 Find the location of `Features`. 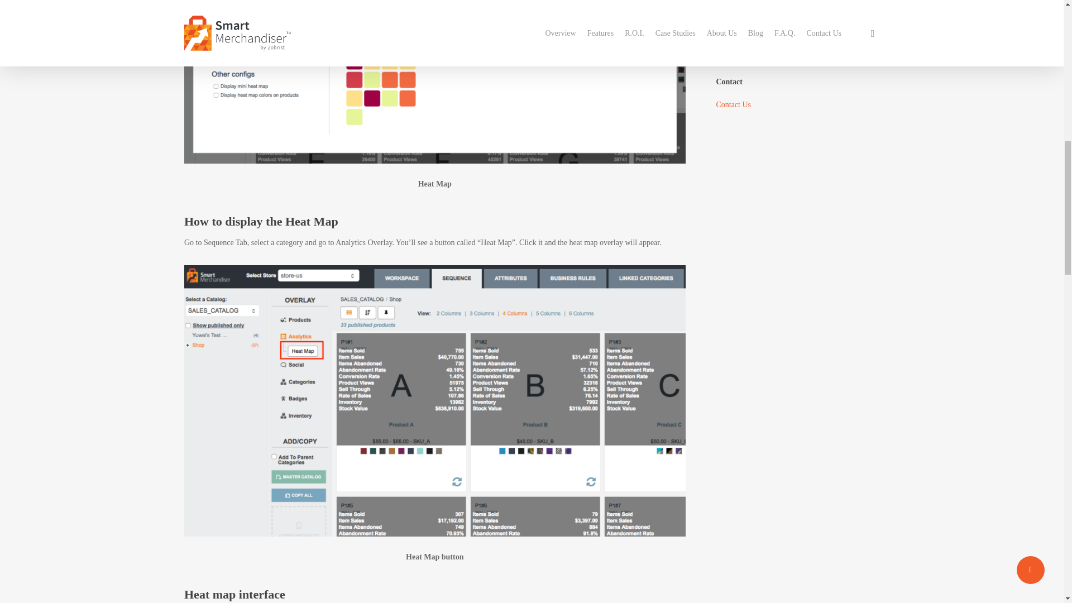

Features is located at coordinates (797, 2).